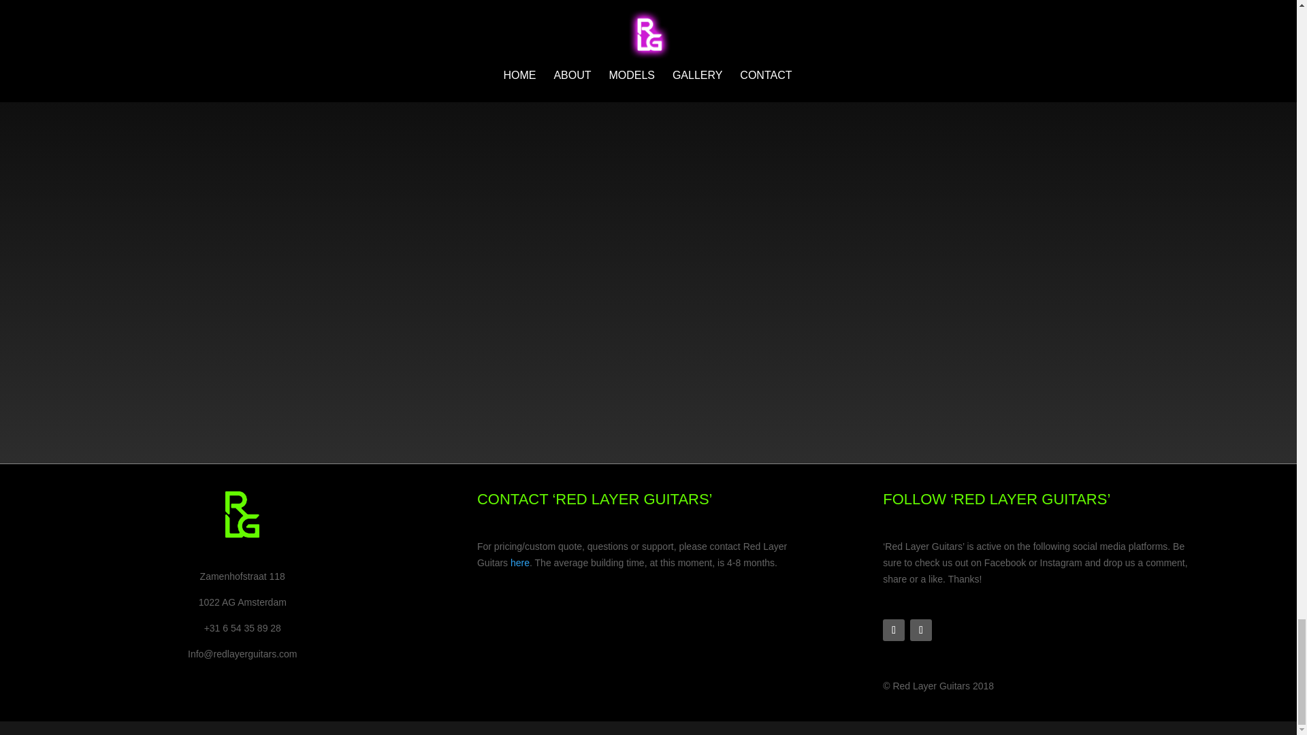 Image resolution: width=1307 pixels, height=735 pixels. I want to click on here, so click(520, 562).